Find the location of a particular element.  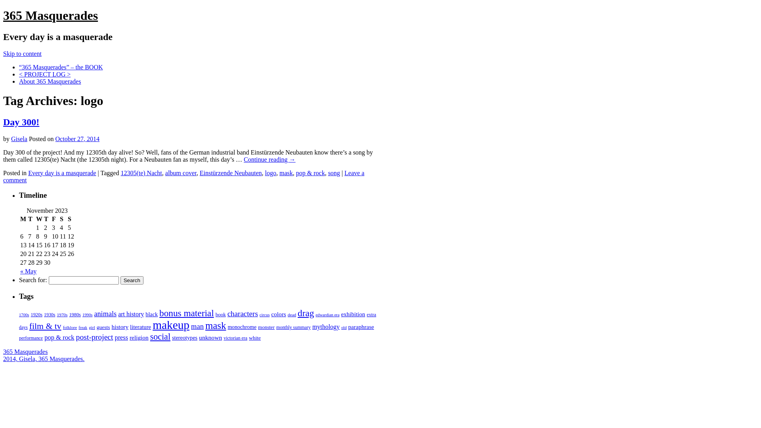

pop & rock is located at coordinates (311, 173).